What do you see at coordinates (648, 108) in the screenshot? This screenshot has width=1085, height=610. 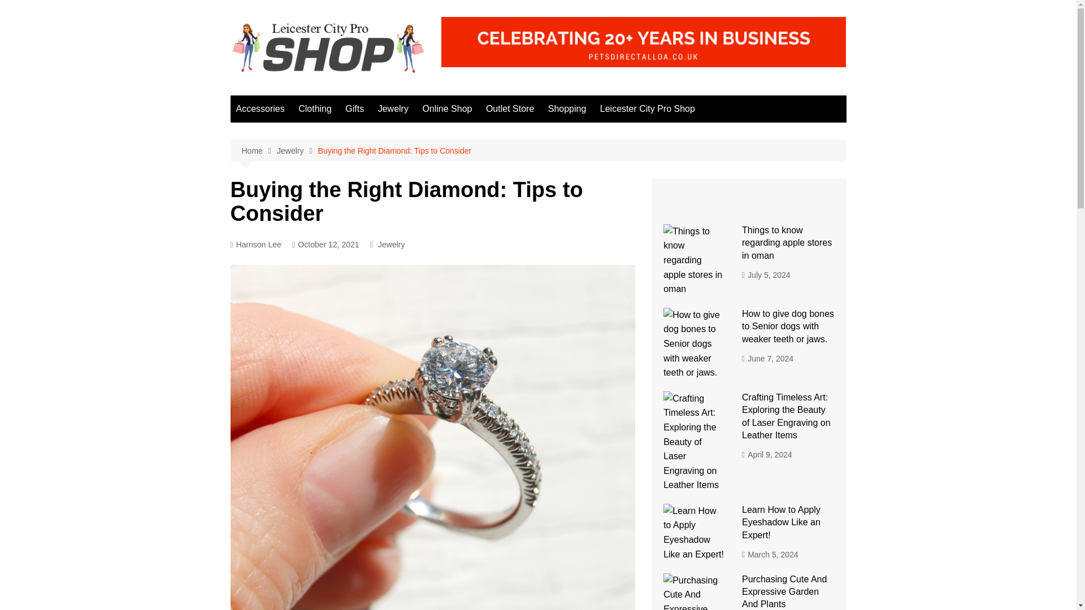 I see `Leicester City Pro Shop` at bounding box center [648, 108].